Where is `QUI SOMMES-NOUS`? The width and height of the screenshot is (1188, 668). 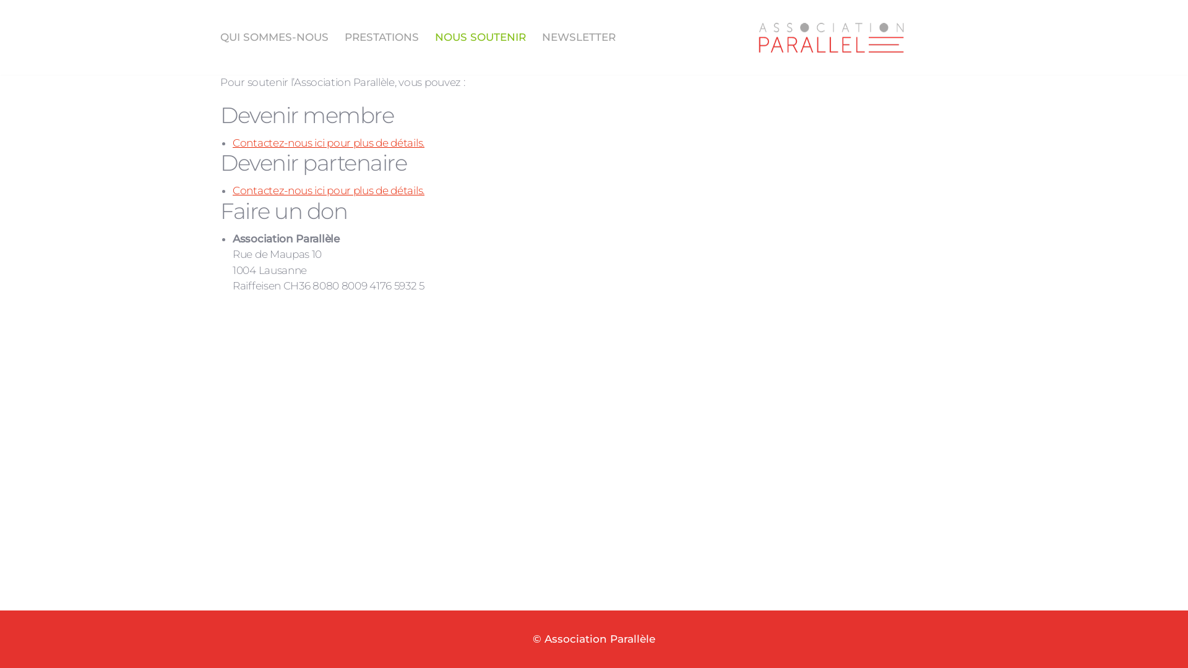
QUI SOMMES-NOUS is located at coordinates (275, 37).